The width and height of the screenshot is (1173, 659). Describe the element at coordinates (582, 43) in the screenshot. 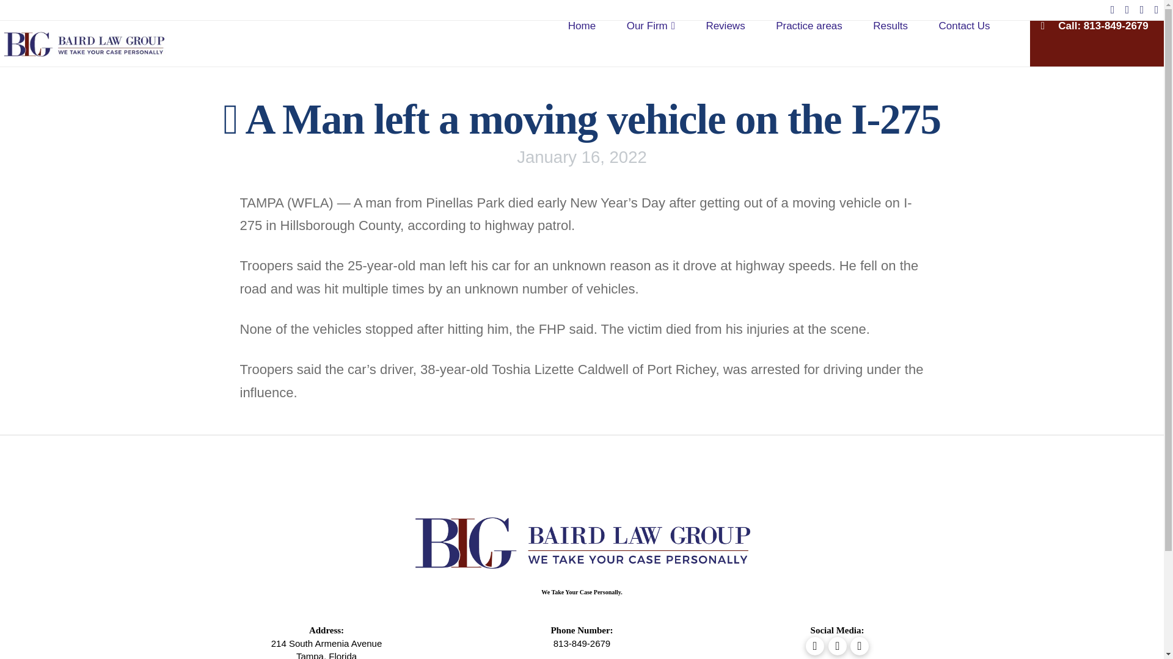

I see `Home` at that location.